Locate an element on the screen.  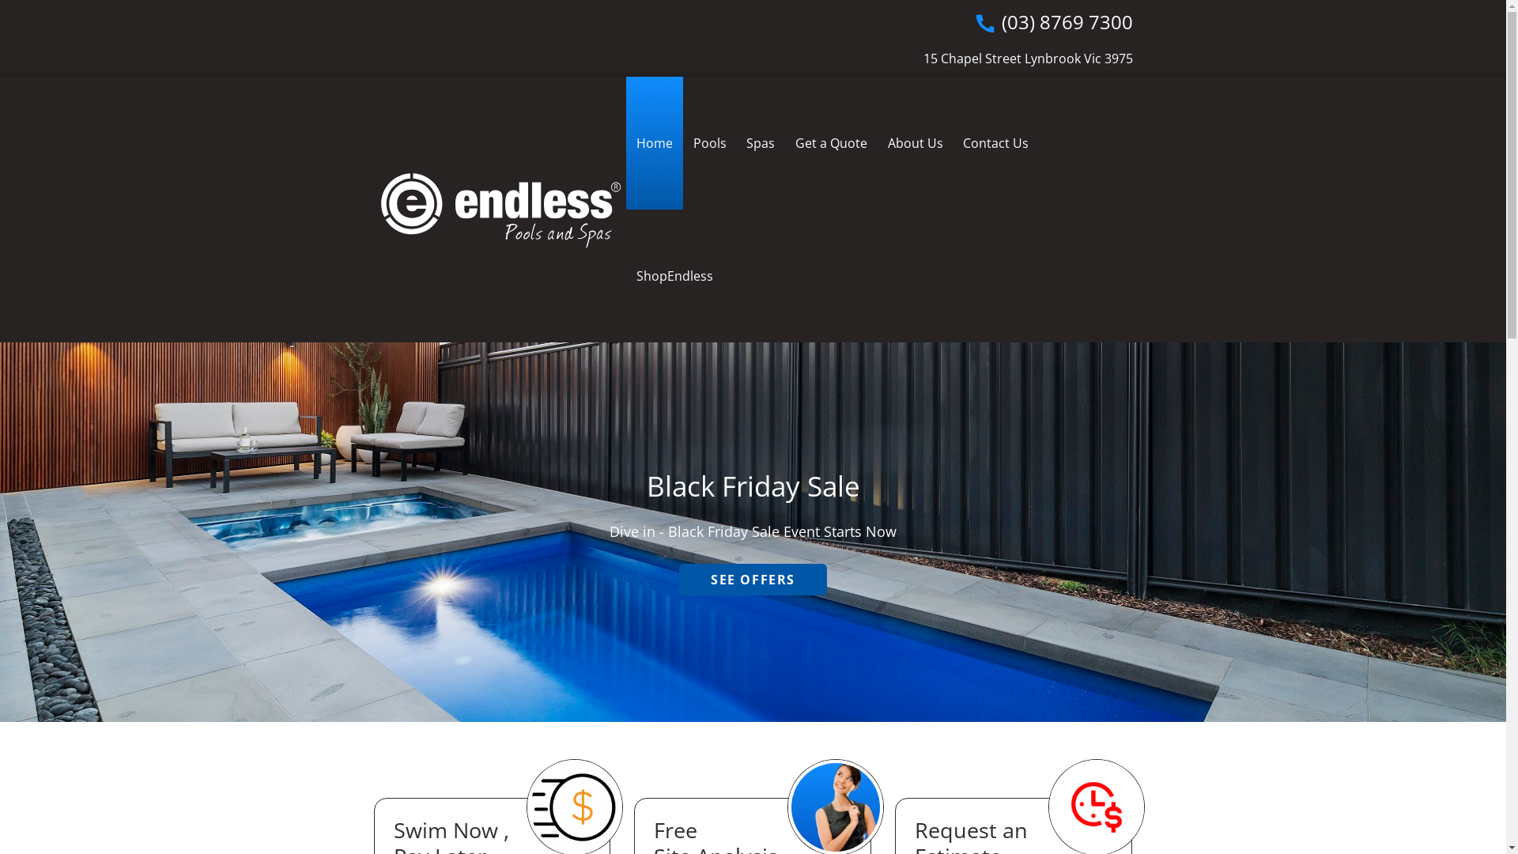
Return to homepage is located at coordinates (500, 210).